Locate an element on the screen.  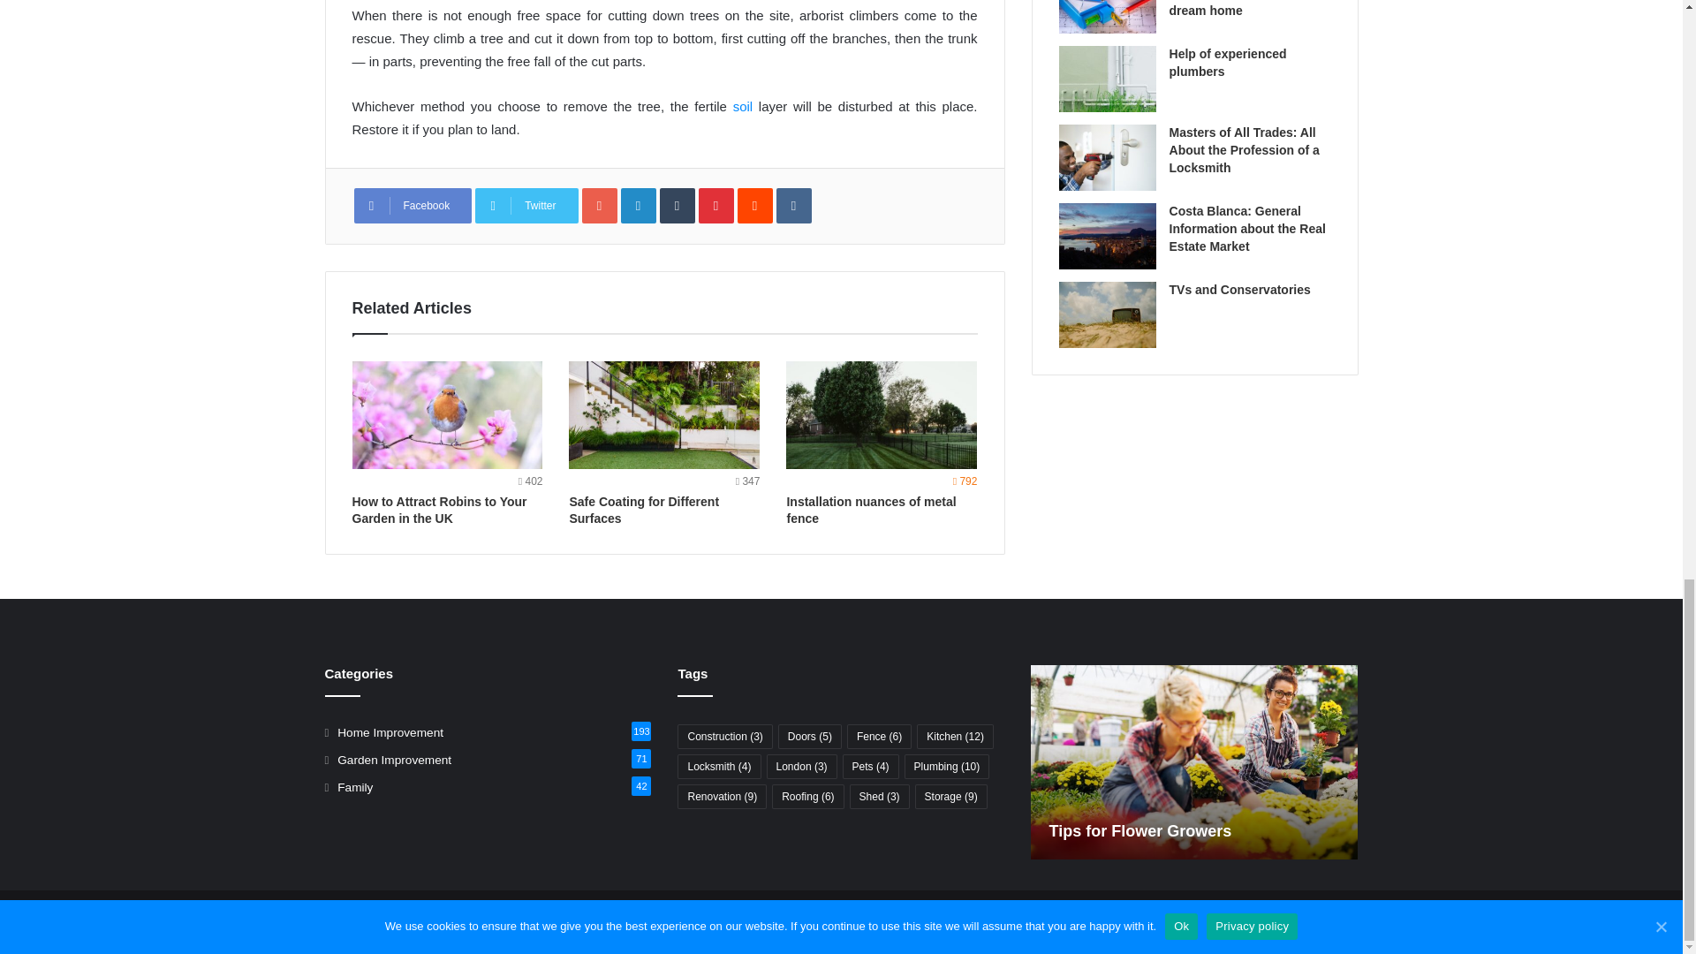
LinkedIn is located at coordinates (638, 205).